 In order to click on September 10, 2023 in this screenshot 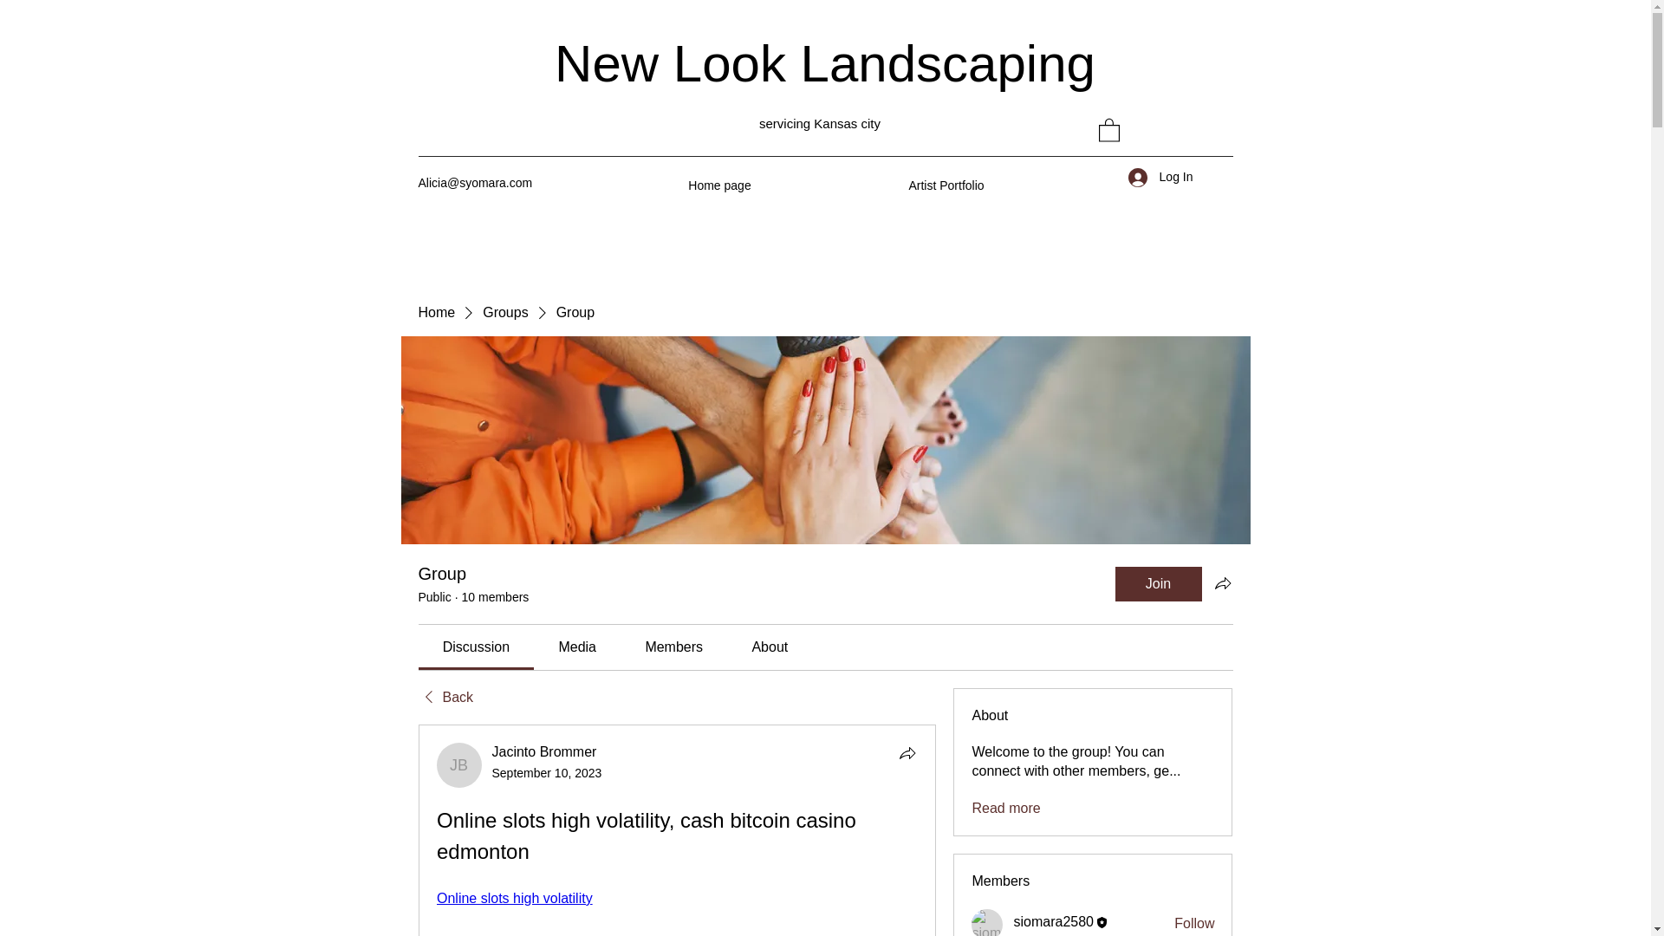, I will do `click(548, 773)`.